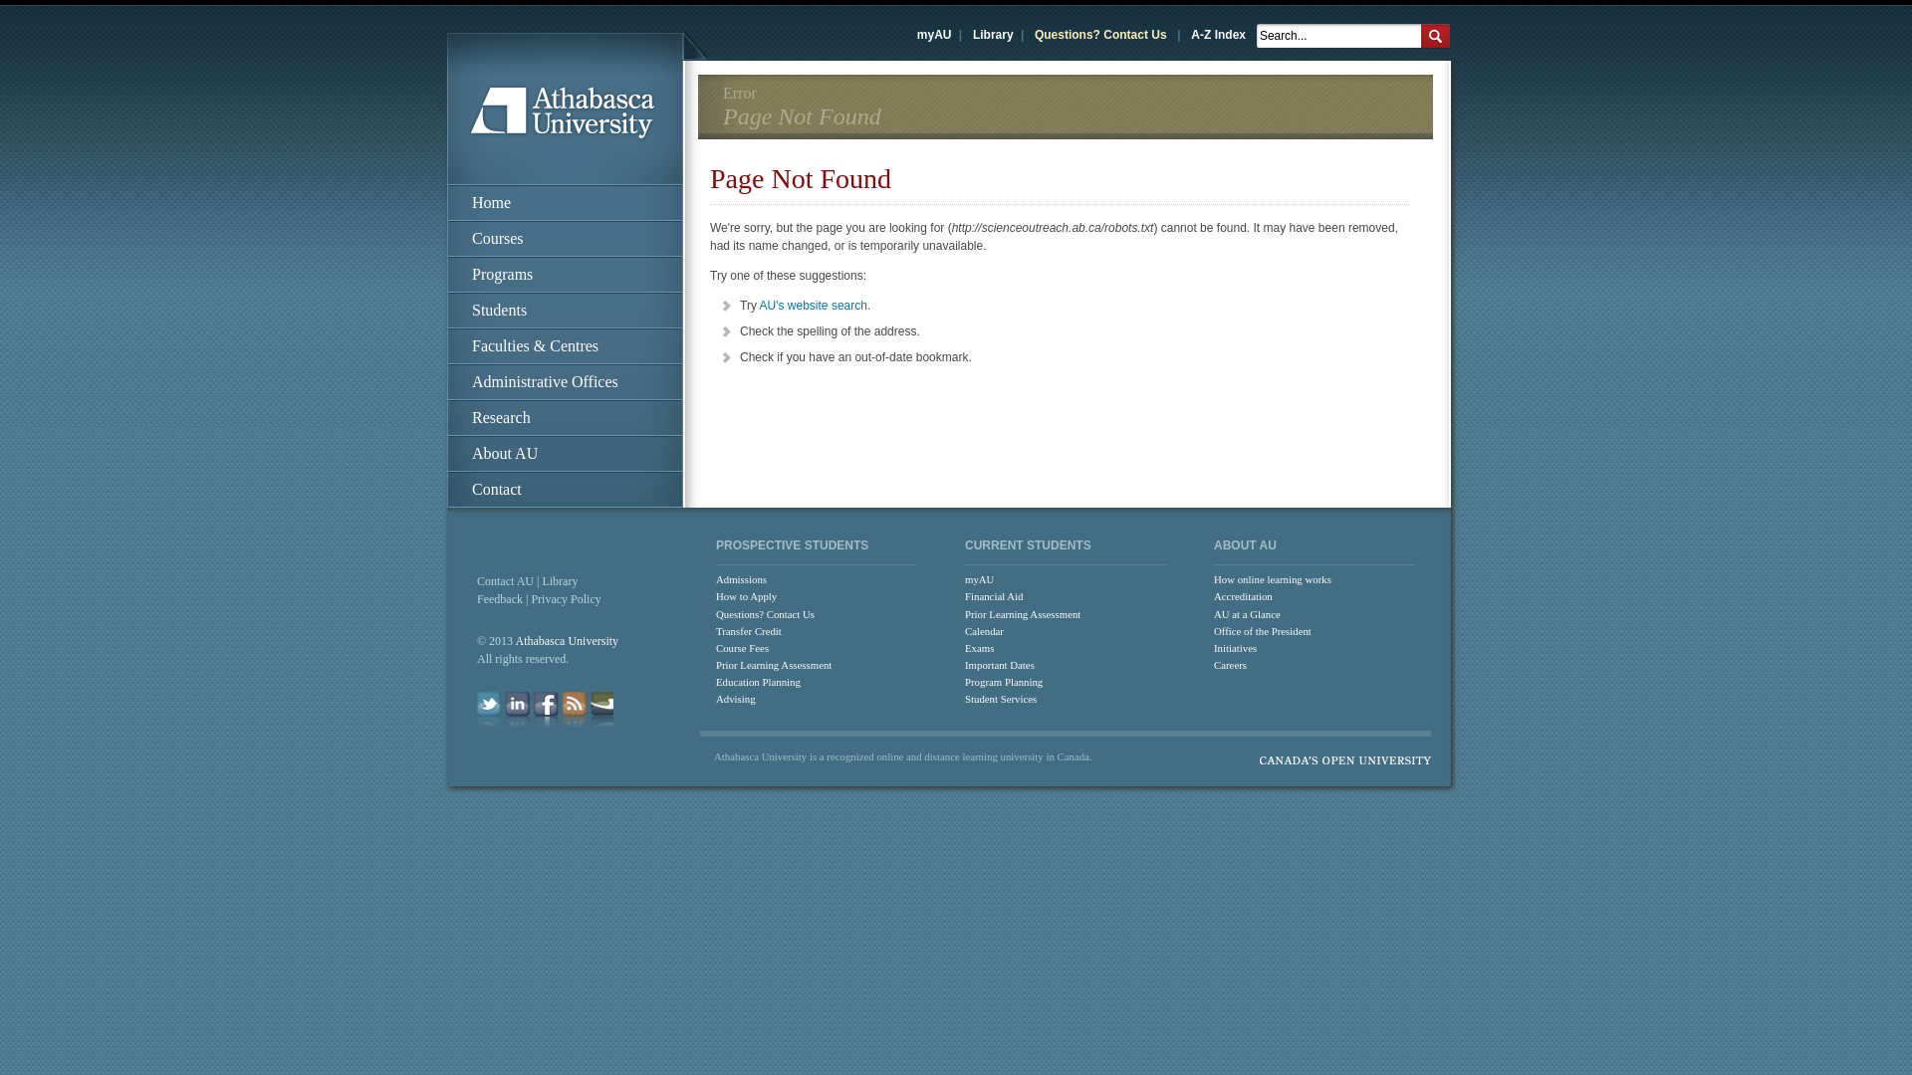 The height and width of the screenshot is (1075, 1912). I want to click on How online learning works, so click(1312, 579).